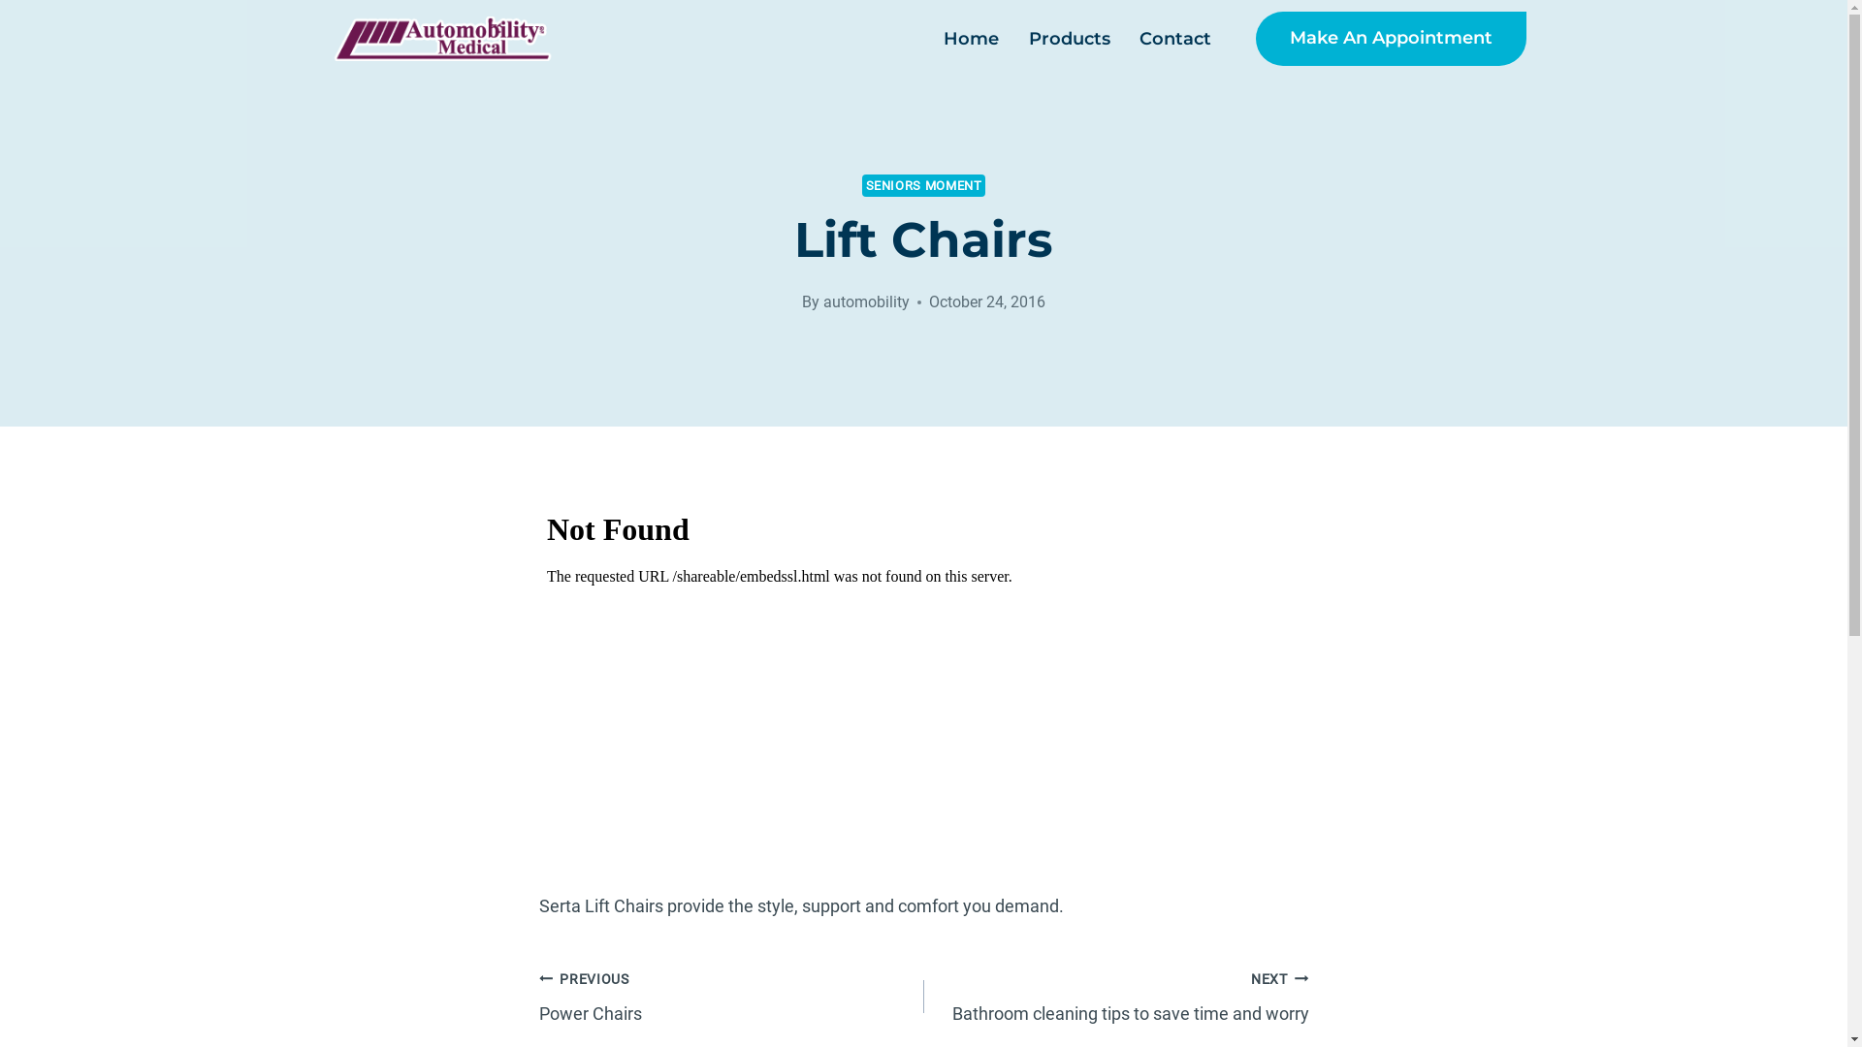 Image resolution: width=1862 pixels, height=1047 pixels. What do you see at coordinates (1391, 39) in the screenshot?
I see `Make An Appointment` at bounding box center [1391, 39].